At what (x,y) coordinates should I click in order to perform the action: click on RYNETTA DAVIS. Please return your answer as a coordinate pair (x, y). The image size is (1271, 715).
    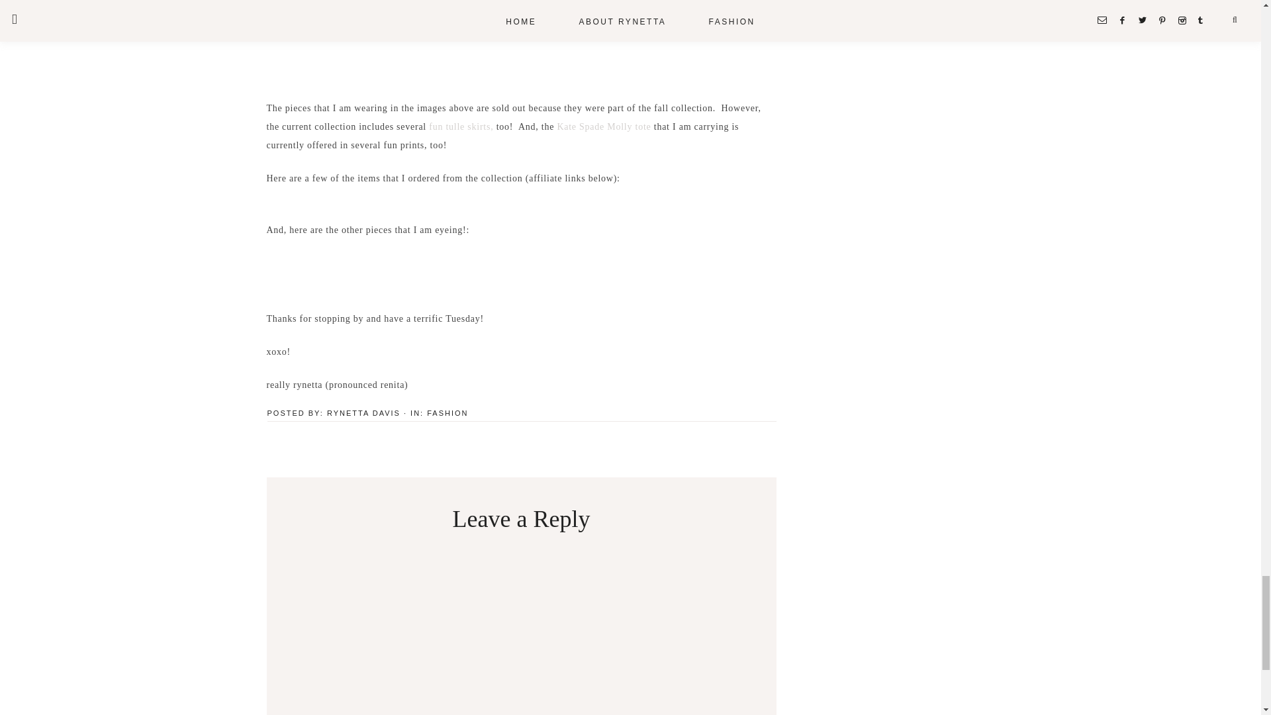
    Looking at the image, I should click on (363, 412).